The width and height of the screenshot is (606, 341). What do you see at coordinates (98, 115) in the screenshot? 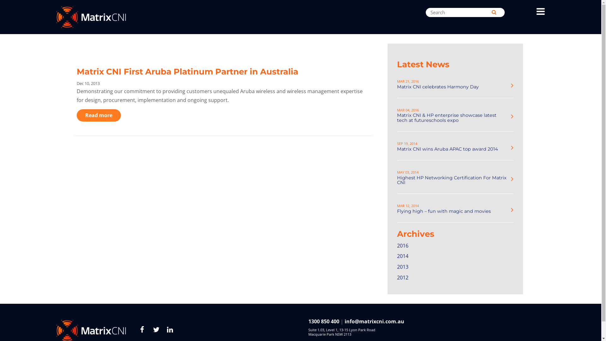
I see `Read more` at bounding box center [98, 115].